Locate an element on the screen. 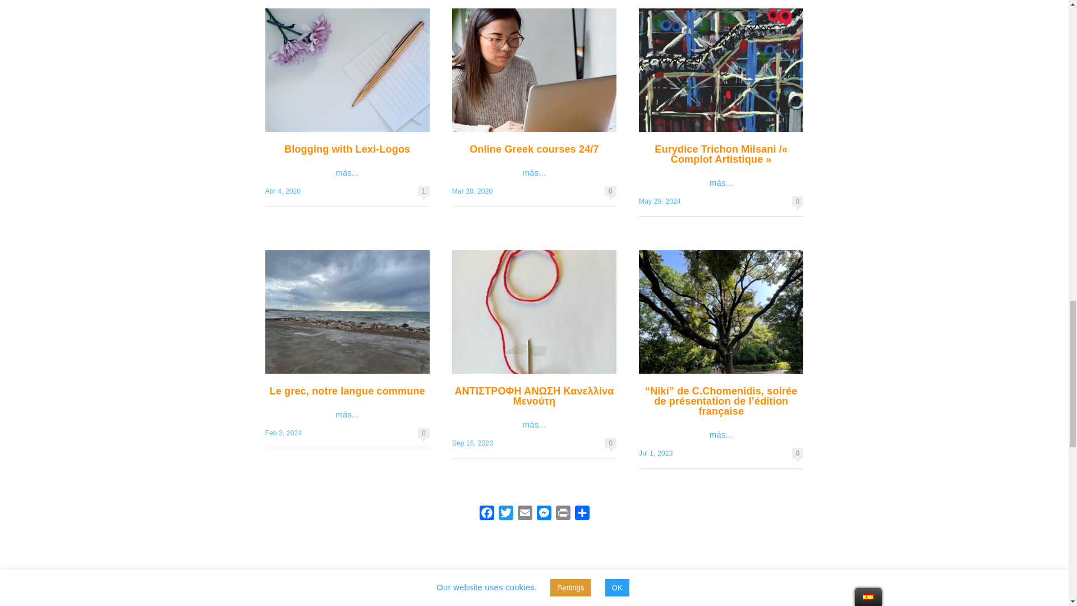 The image size is (1077, 606). Permalink to Blogging with Lexi-Logos is located at coordinates (283, 191).